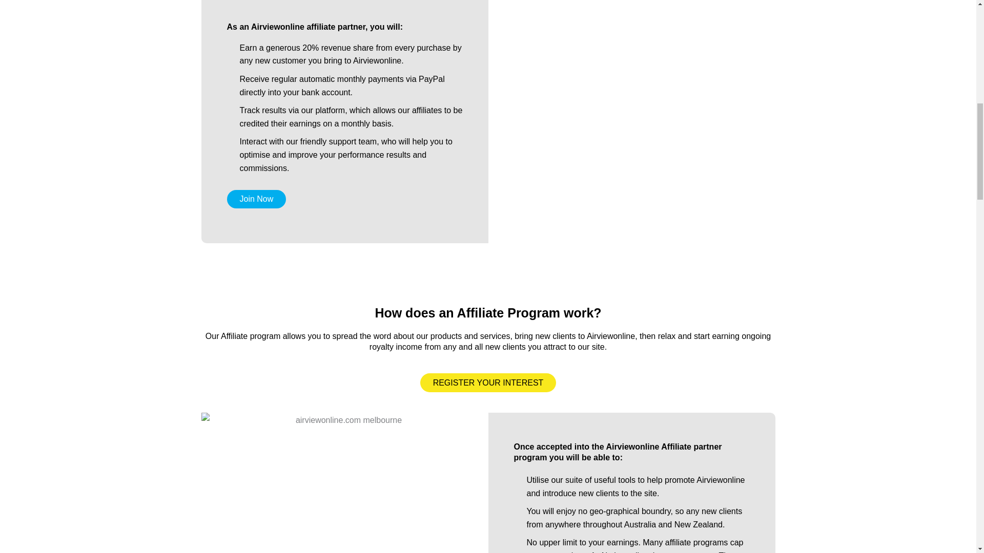 This screenshot has height=553, width=984. What do you see at coordinates (488, 382) in the screenshot?
I see `REGISTER YOUR INTEREST` at bounding box center [488, 382].